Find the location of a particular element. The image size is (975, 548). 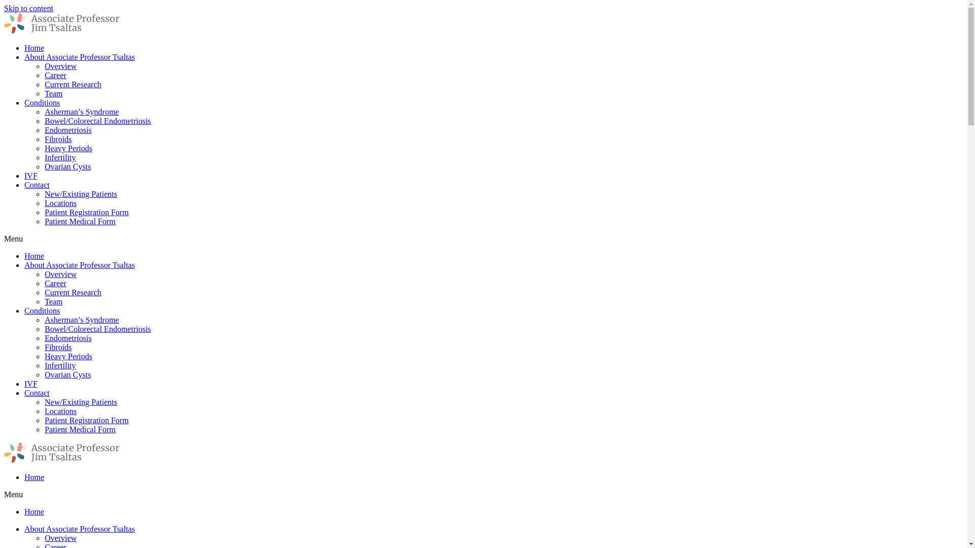

About Associate Professor Tsaltas is located at coordinates (80, 529).